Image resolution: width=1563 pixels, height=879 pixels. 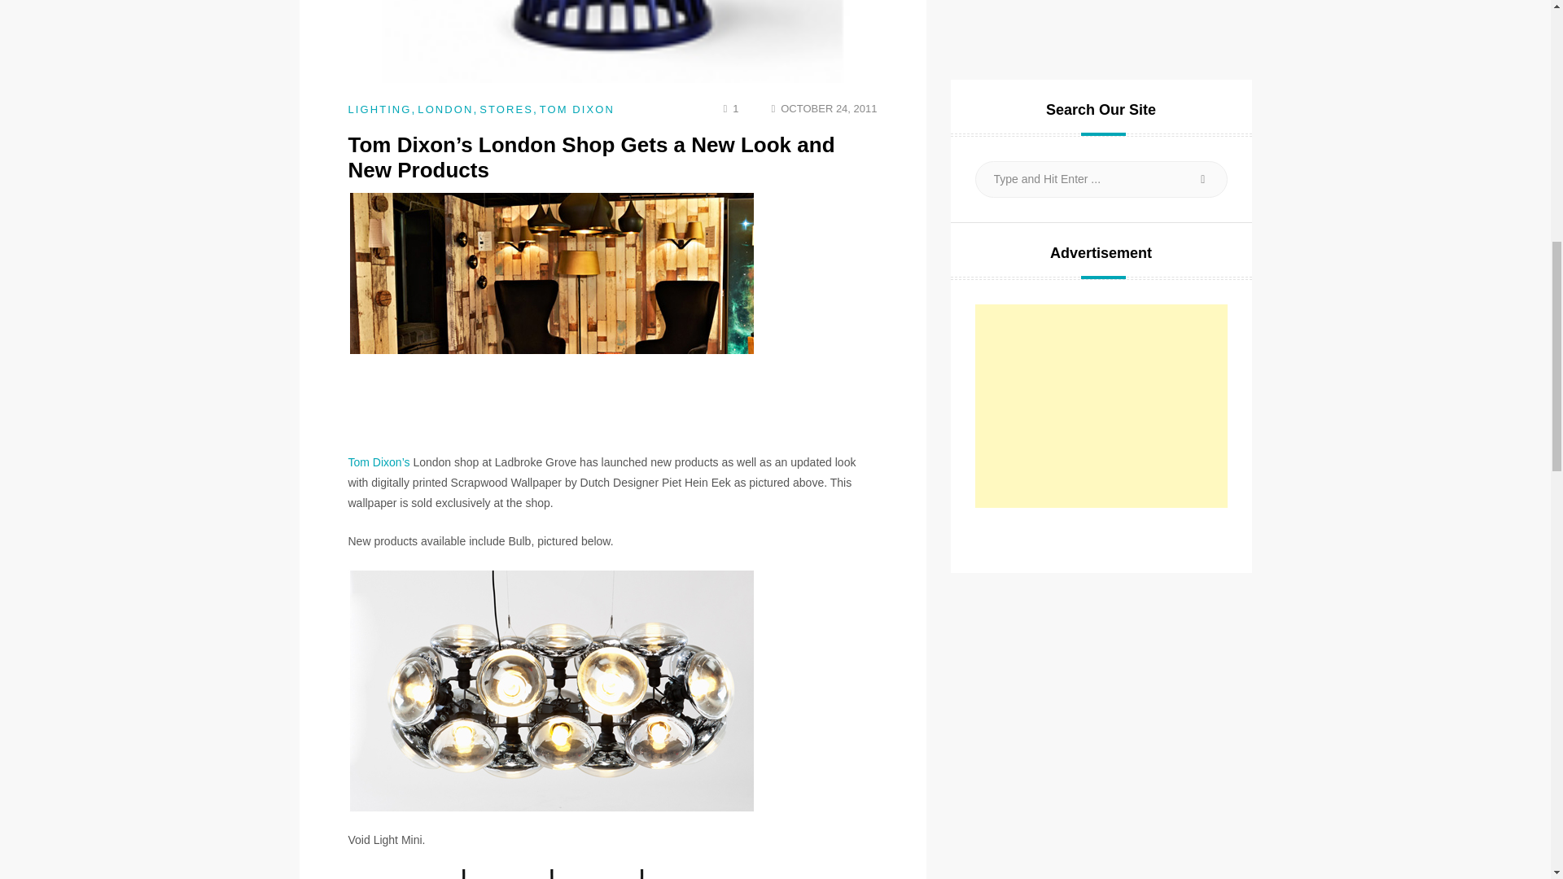 What do you see at coordinates (380, 109) in the screenshot?
I see `LIGHTING` at bounding box center [380, 109].